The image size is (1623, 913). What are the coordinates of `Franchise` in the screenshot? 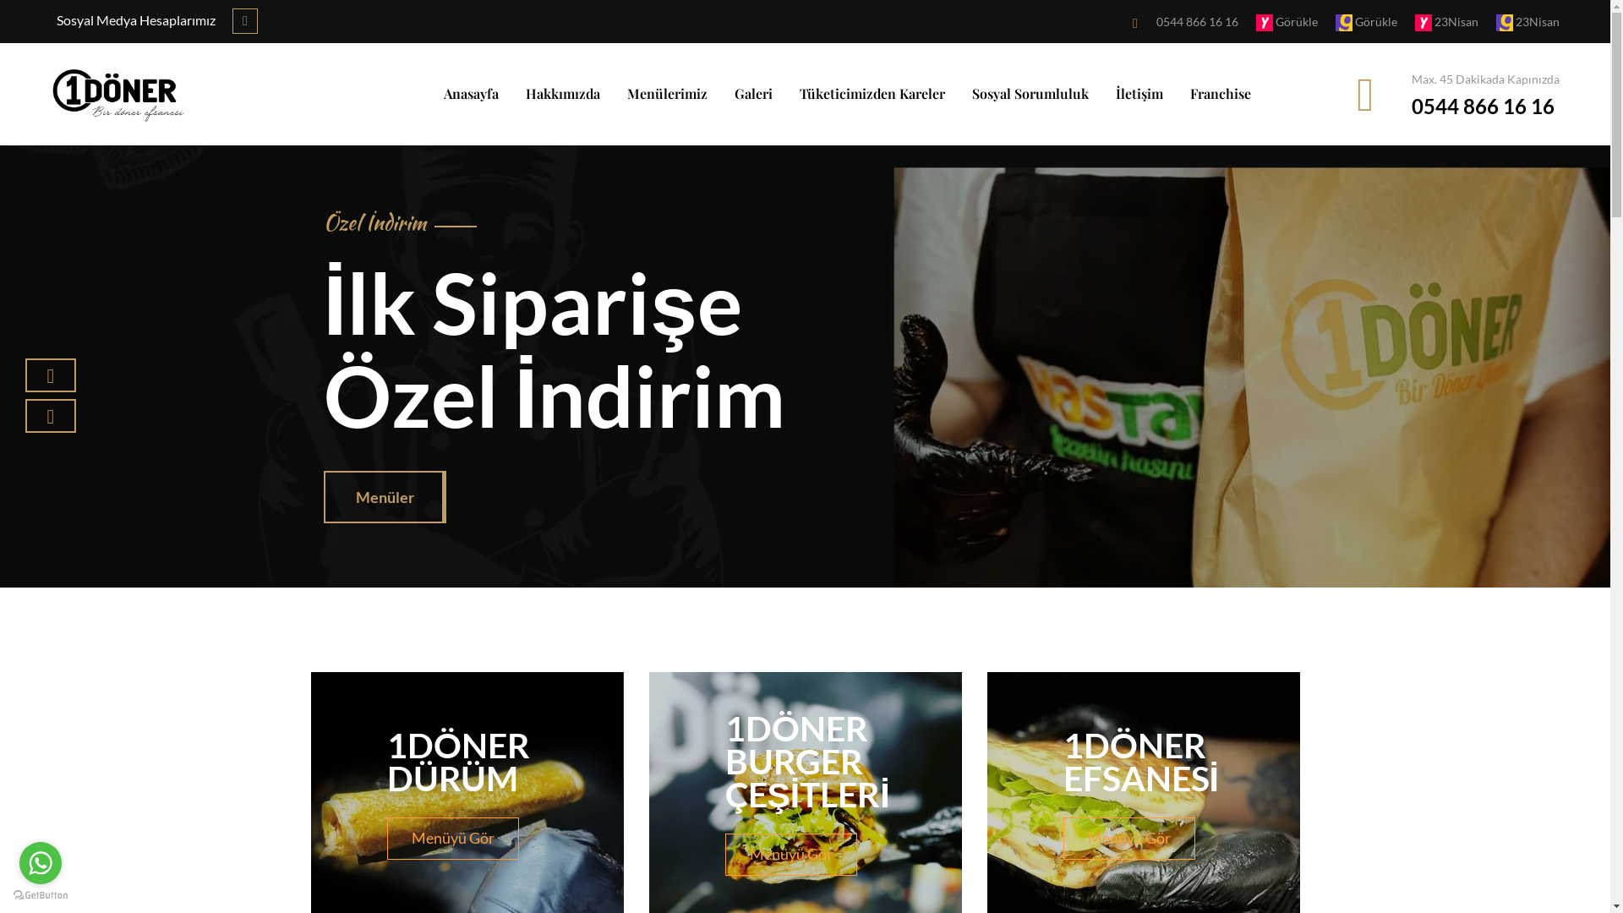 It's located at (1221, 94).